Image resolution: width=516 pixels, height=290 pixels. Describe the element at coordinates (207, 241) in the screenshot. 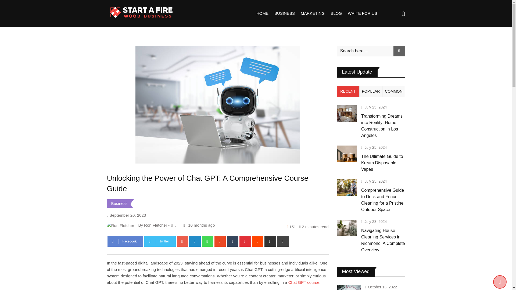

I see `Whatsapp` at that location.